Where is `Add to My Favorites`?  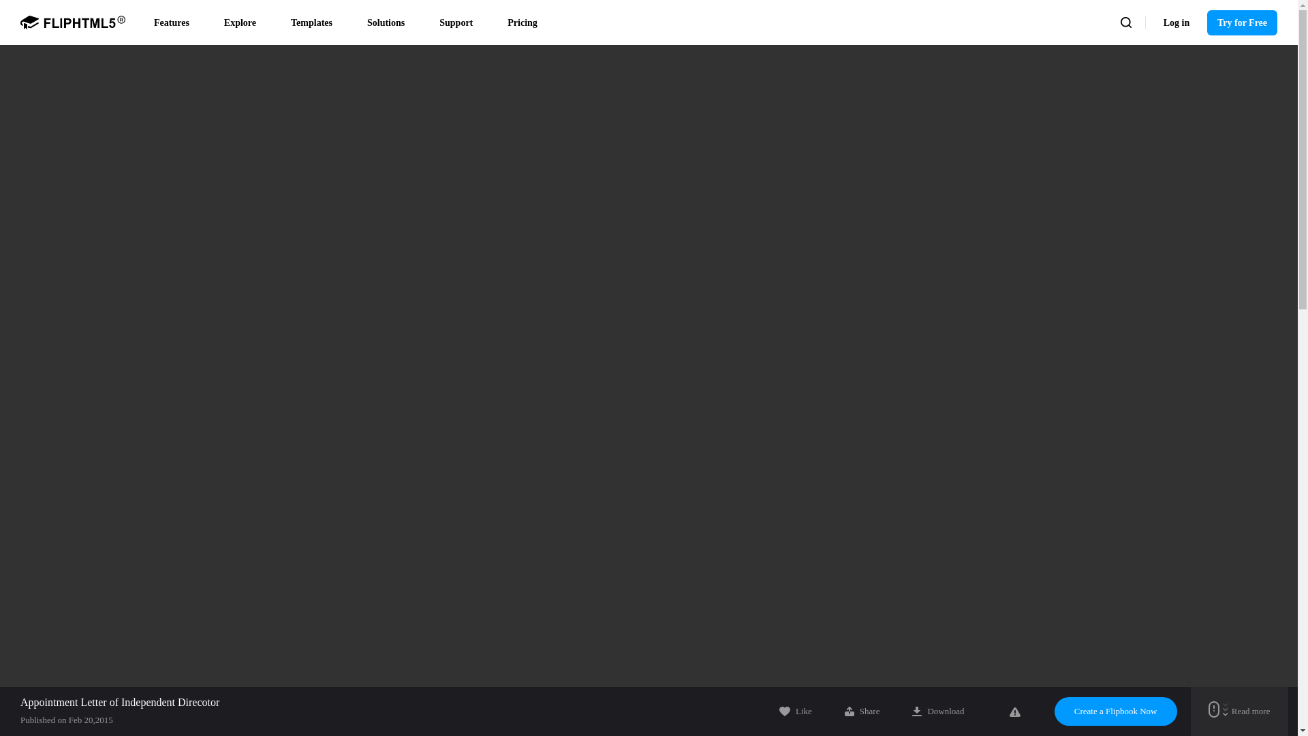 Add to My Favorites is located at coordinates (796, 711).